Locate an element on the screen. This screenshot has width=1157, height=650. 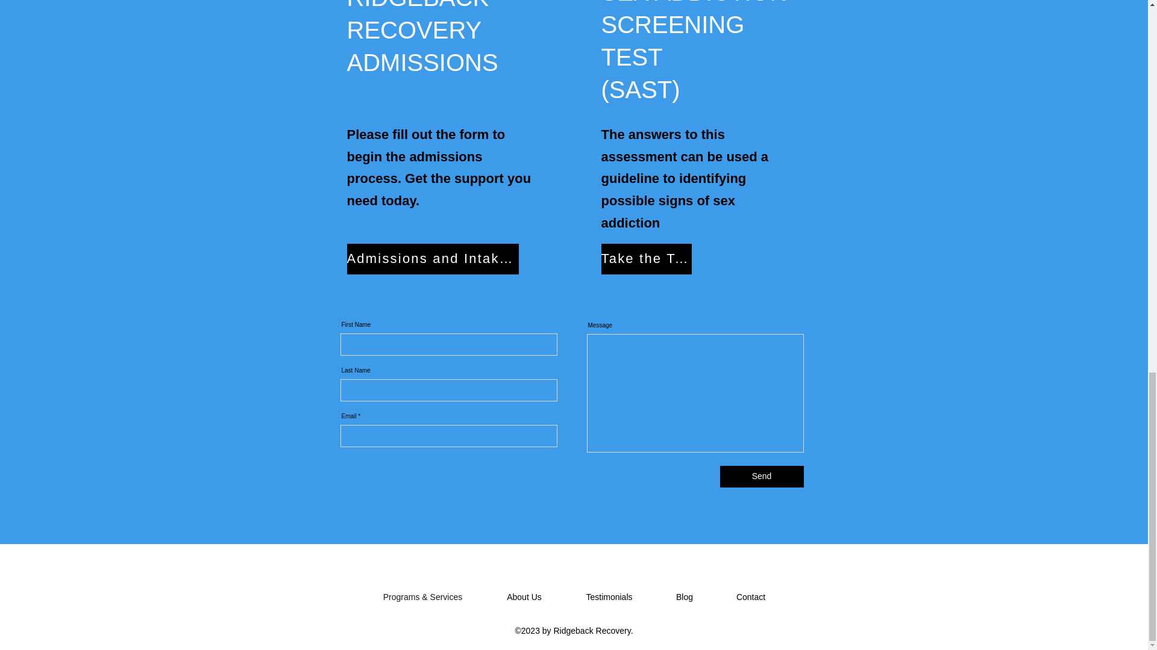
Take the Test is located at coordinates (647, 259).